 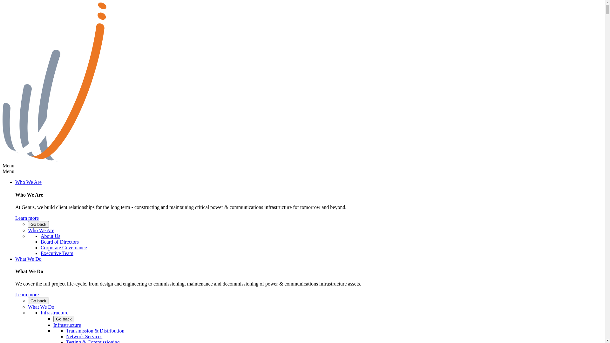 I want to click on Transmission & Distribution, so click(x=95, y=331).